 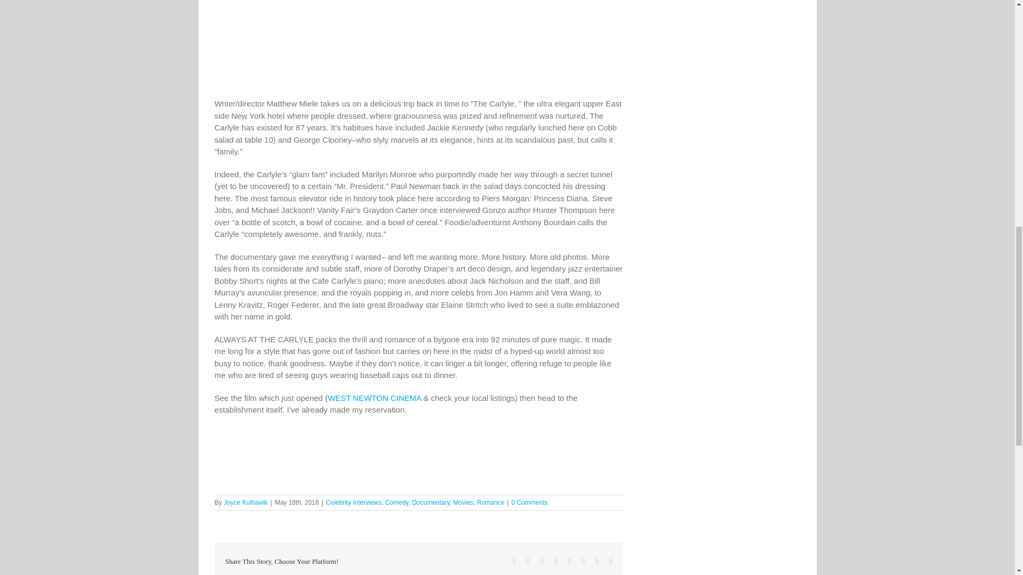 What do you see at coordinates (530, 503) in the screenshot?
I see `0 Comments` at bounding box center [530, 503].